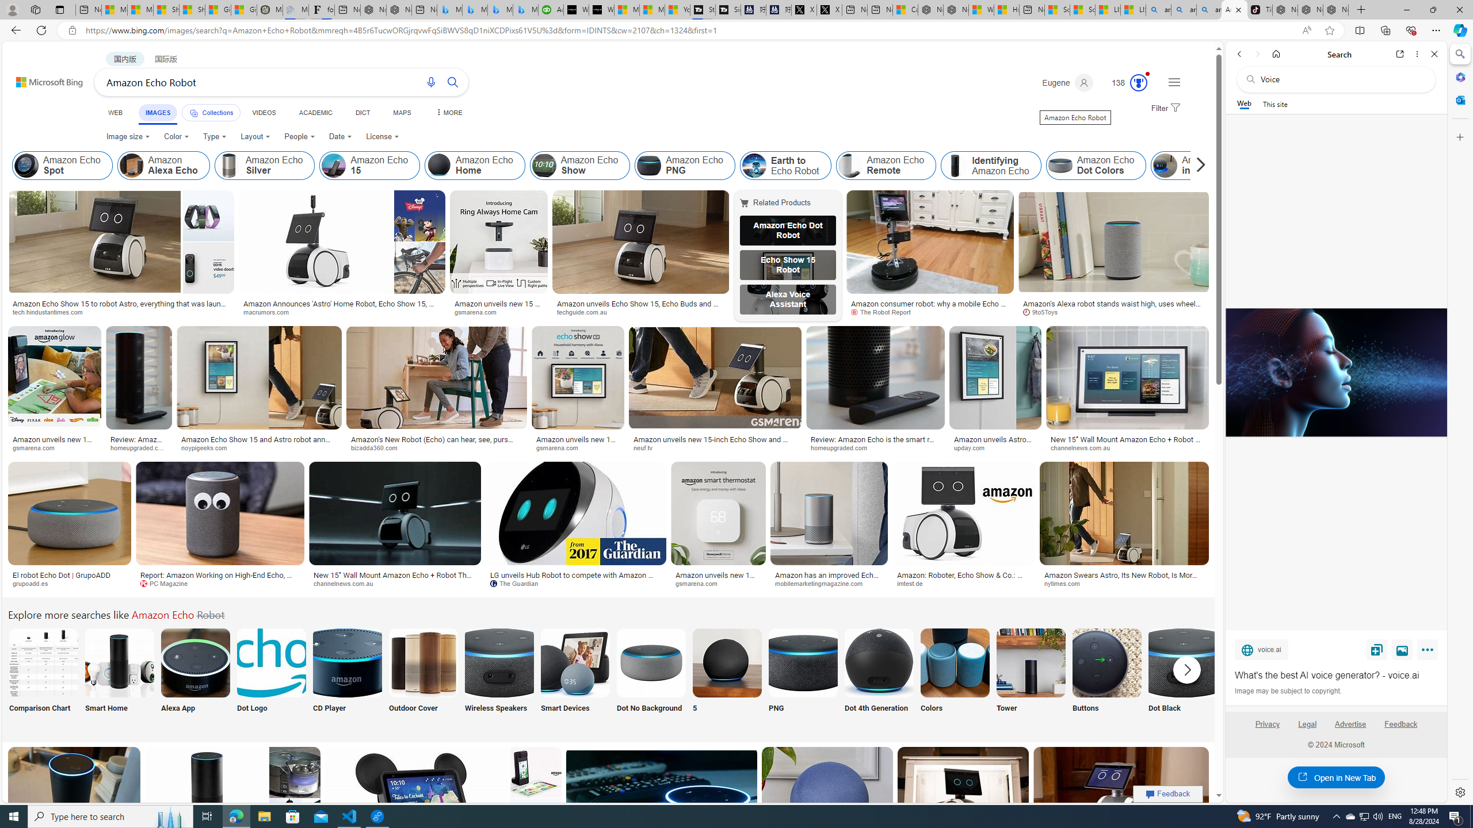  Describe the element at coordinates (1274, 103) in the screenshot. I see `This site scope` at that location.